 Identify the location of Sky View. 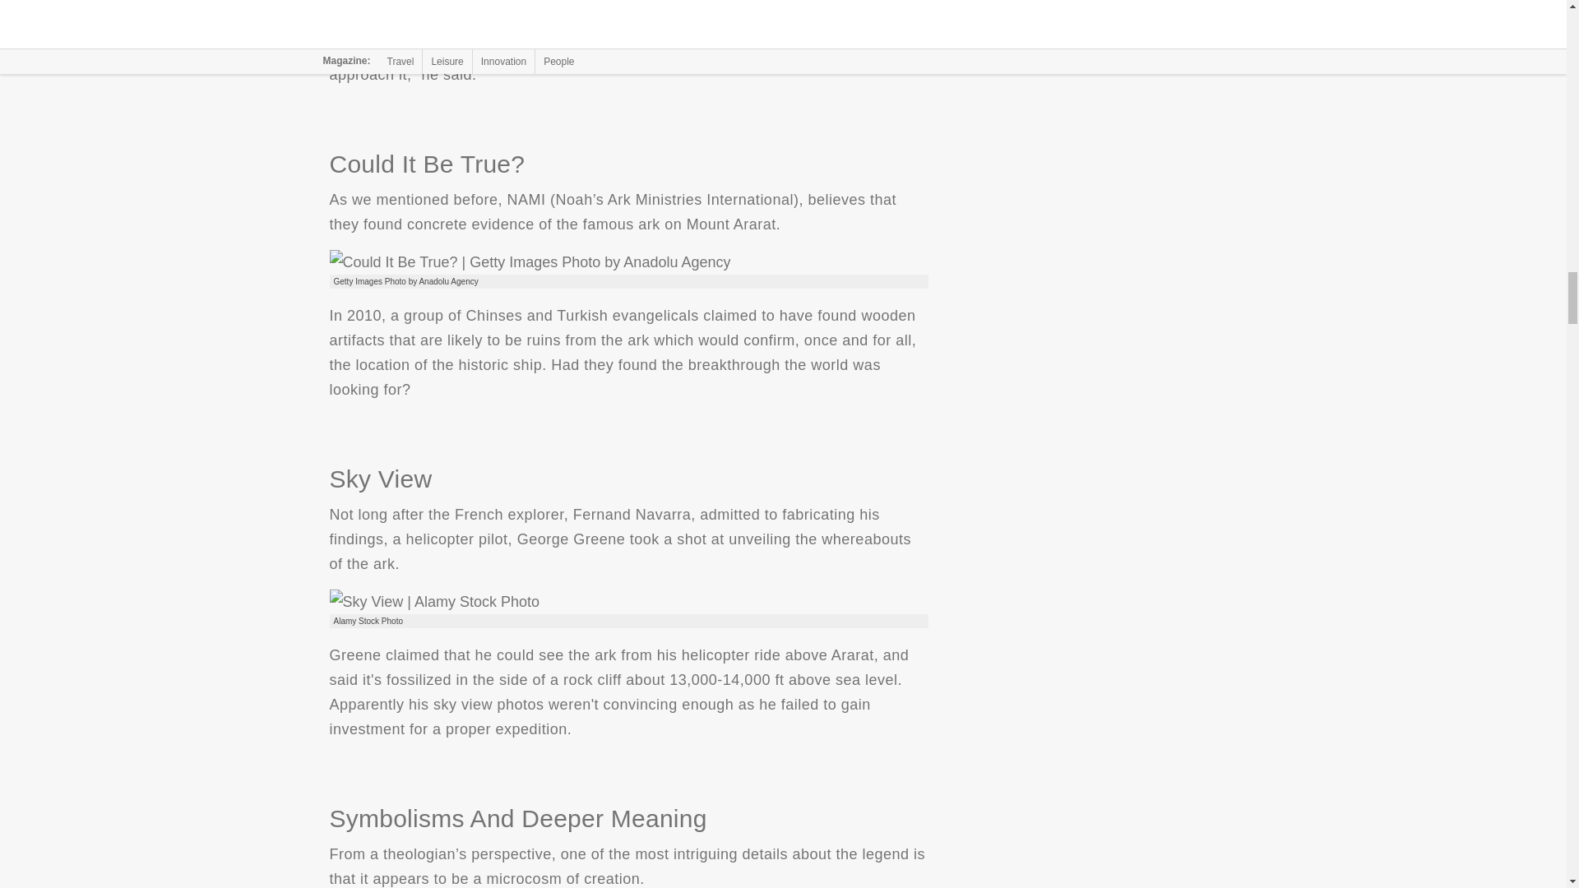
(433, 602).